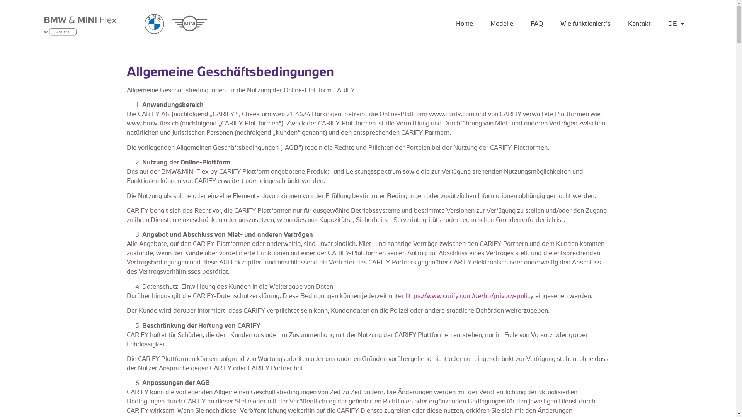 The height and width of the screenshot is (417, 742). Describe the element at coordinates (465, 24) in the screenshot. I see `Home` at that location.